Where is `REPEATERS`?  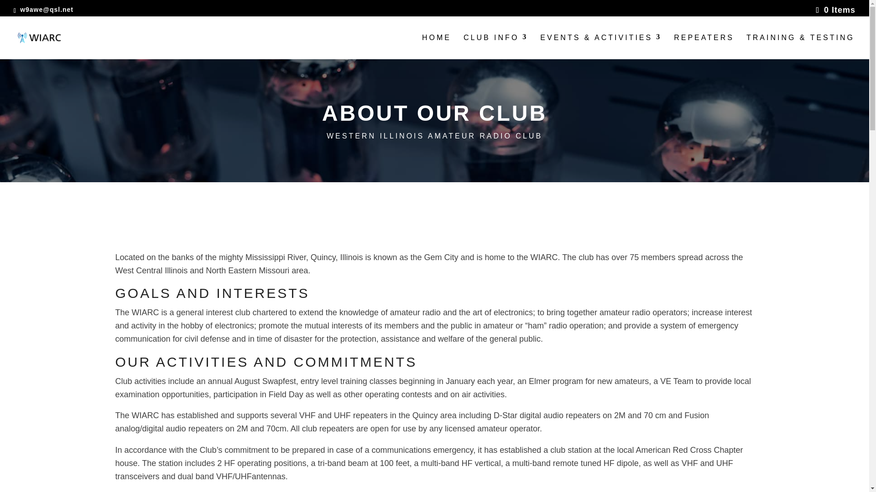
REPEATERS is located at coordinates (704, 46).